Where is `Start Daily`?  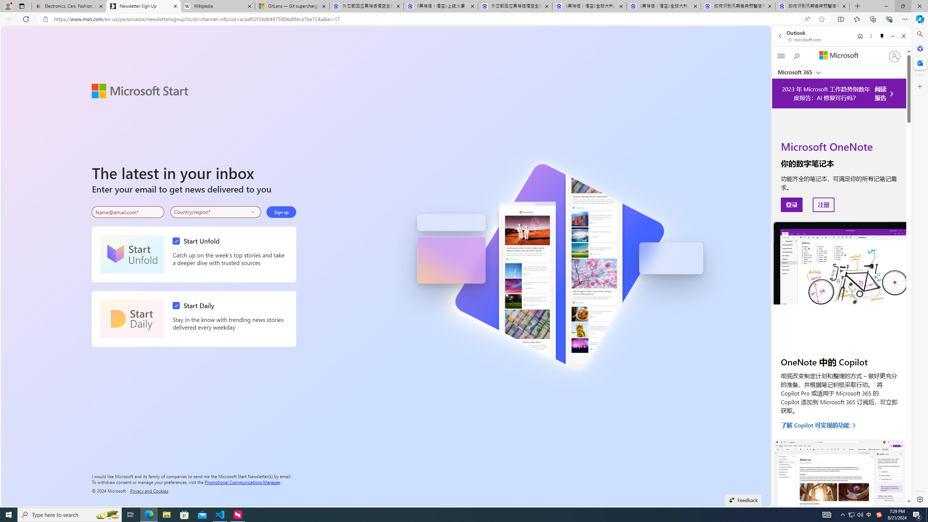
Start Daily is located at coordinates (132, 319).